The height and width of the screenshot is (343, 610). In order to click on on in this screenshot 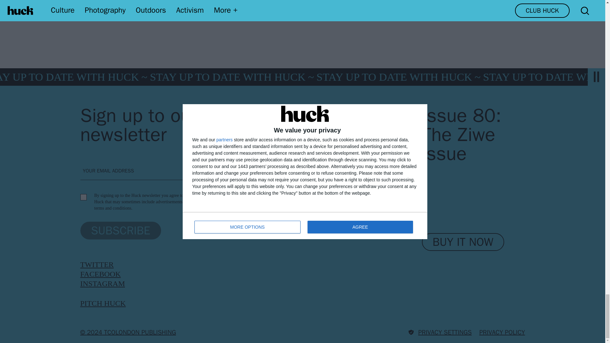, I will do `click(83, 197)`.